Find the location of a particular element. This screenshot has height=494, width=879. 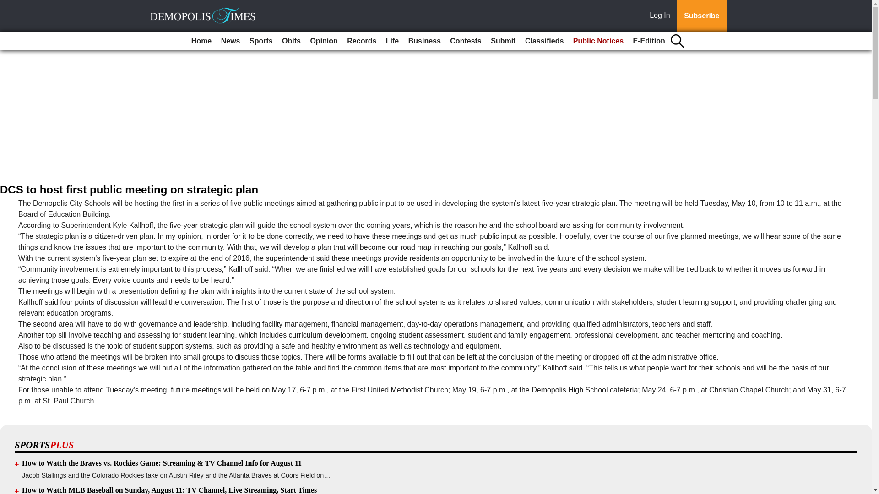

Classifieds is located at coordinates (544, 41).